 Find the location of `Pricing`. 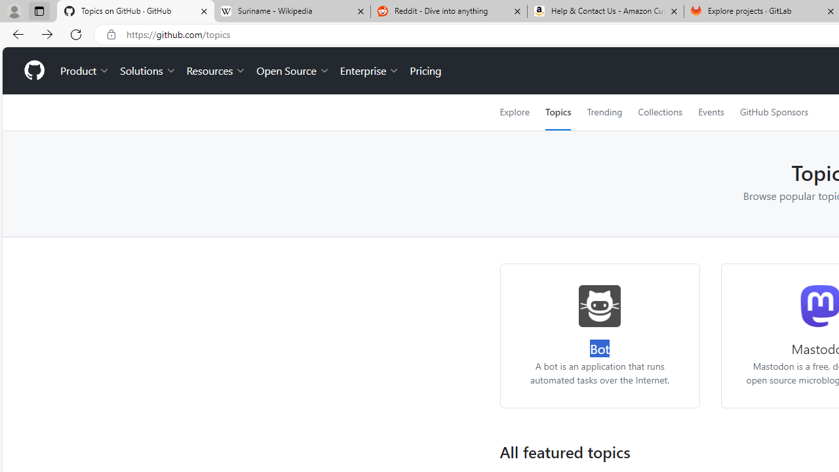

Pricing is located at coordinates (425, 71).